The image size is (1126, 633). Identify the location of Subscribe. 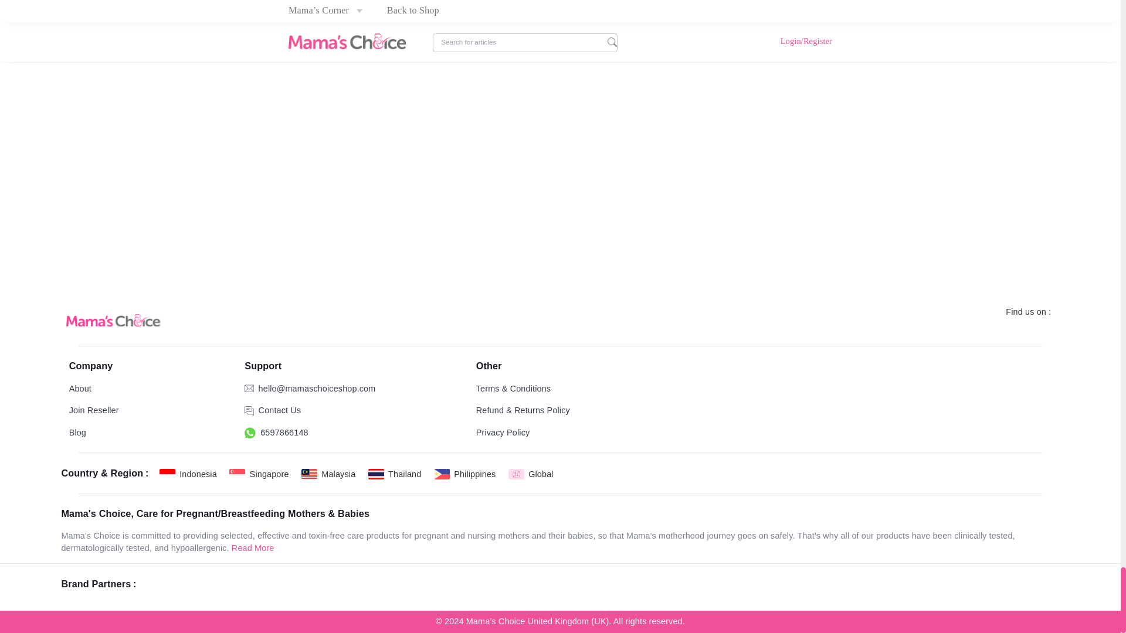
(609, 11).